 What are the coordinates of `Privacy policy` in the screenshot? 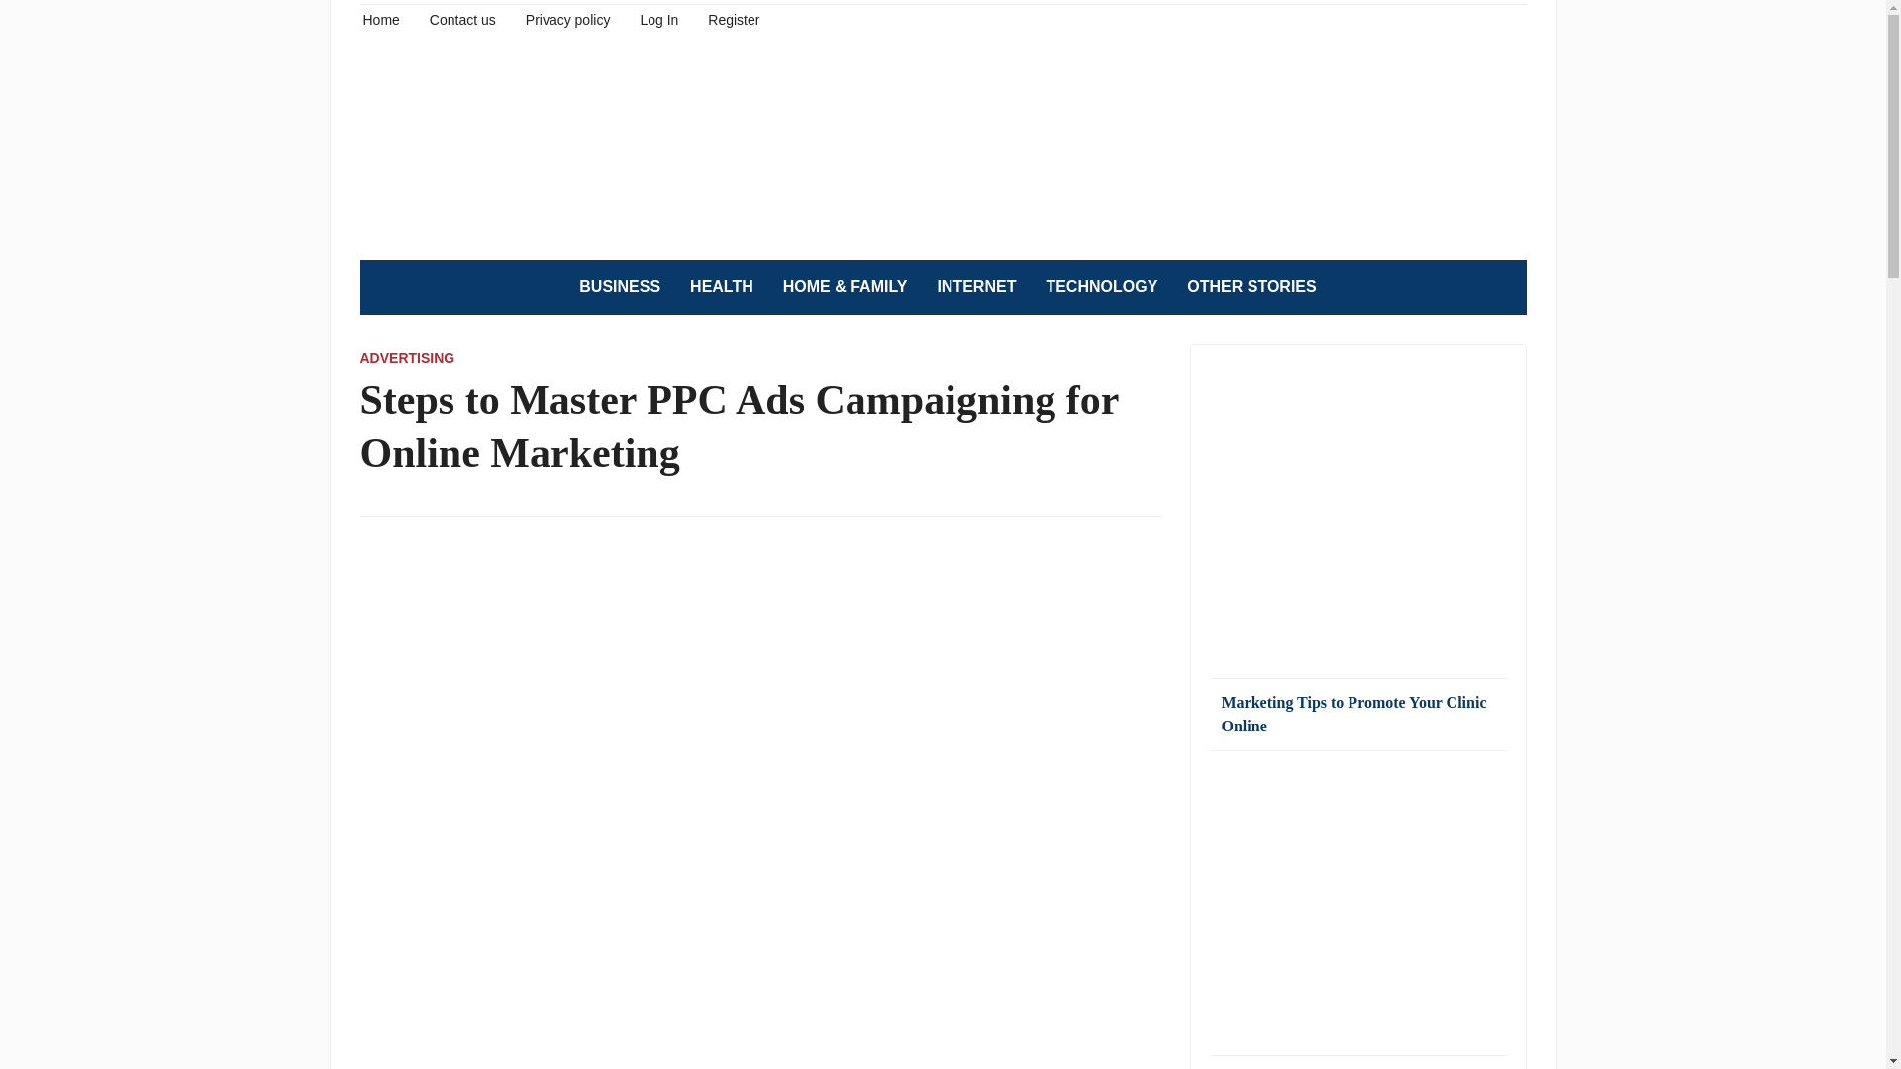 It's located at (568, 18).